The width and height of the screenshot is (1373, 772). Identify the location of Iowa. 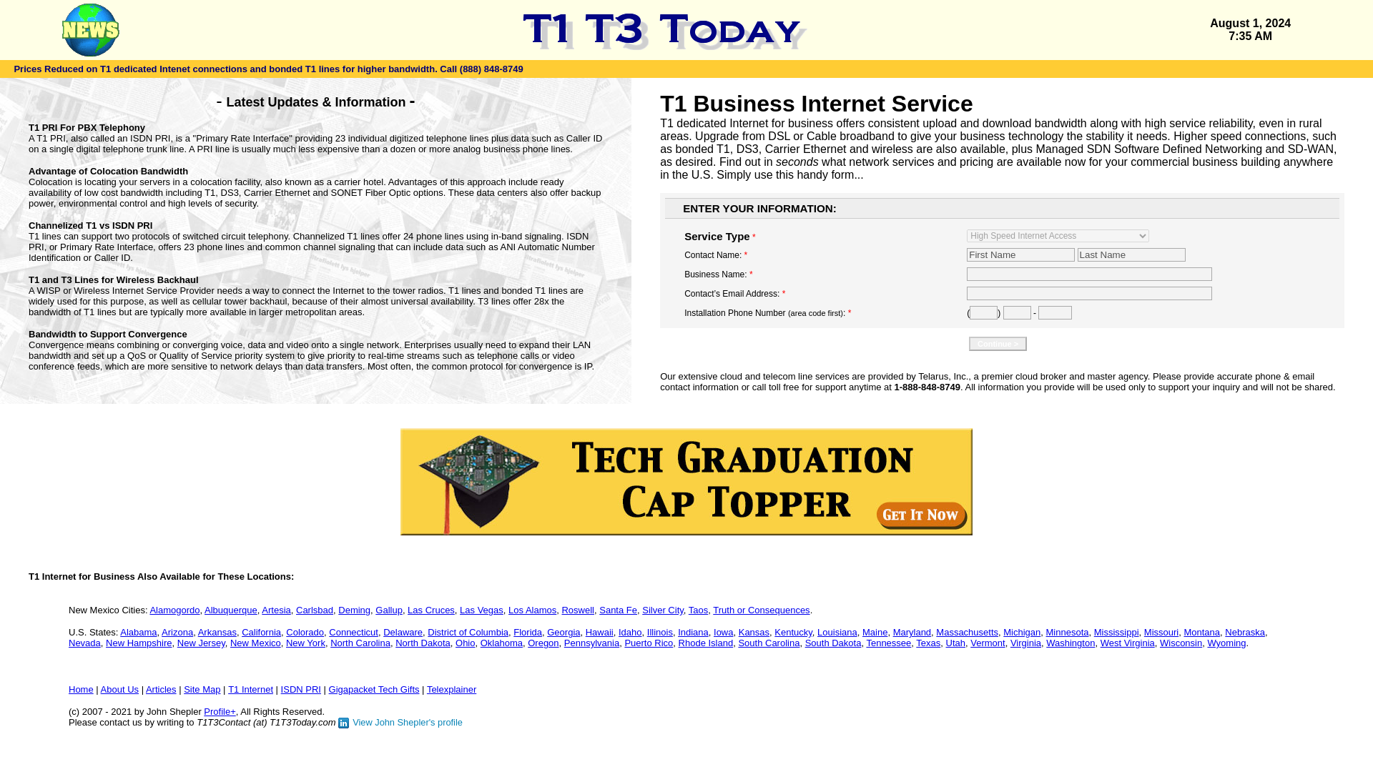
(724, 632).